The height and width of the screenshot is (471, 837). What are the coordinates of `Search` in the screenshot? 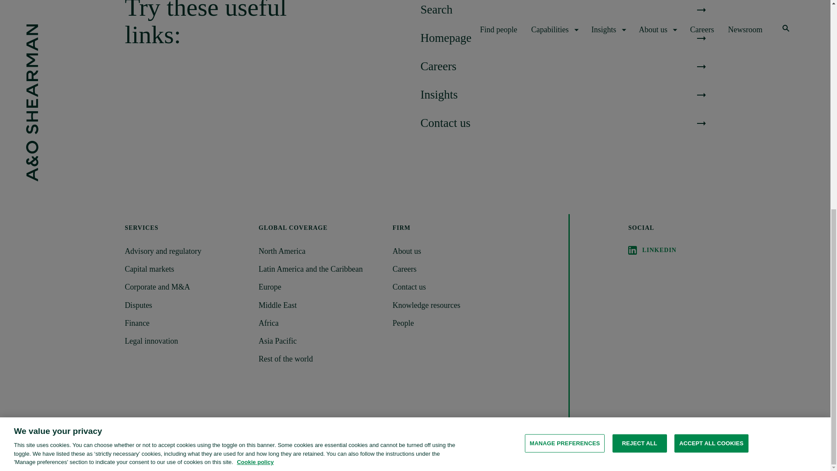 It's located at (562, 10).